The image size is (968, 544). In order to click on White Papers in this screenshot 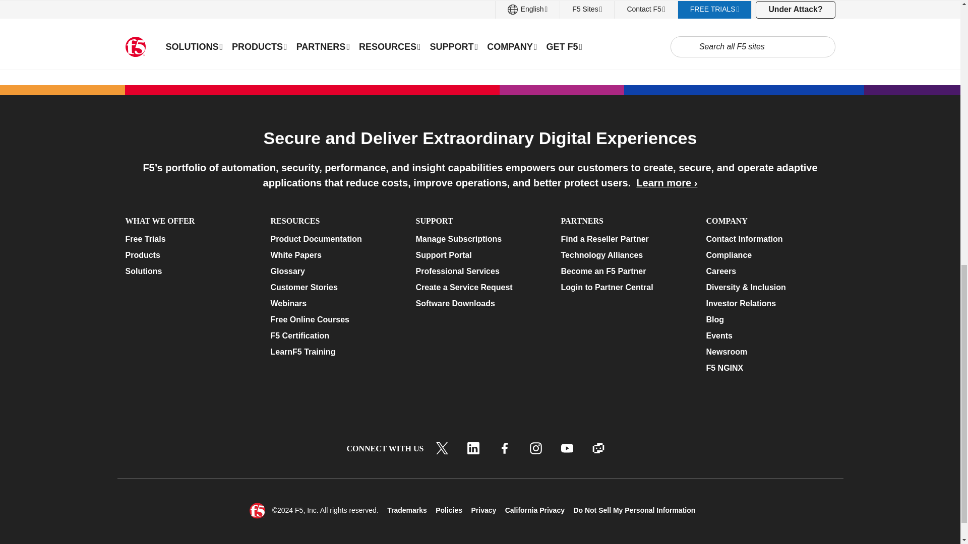, I will do `click(334, 255)`.